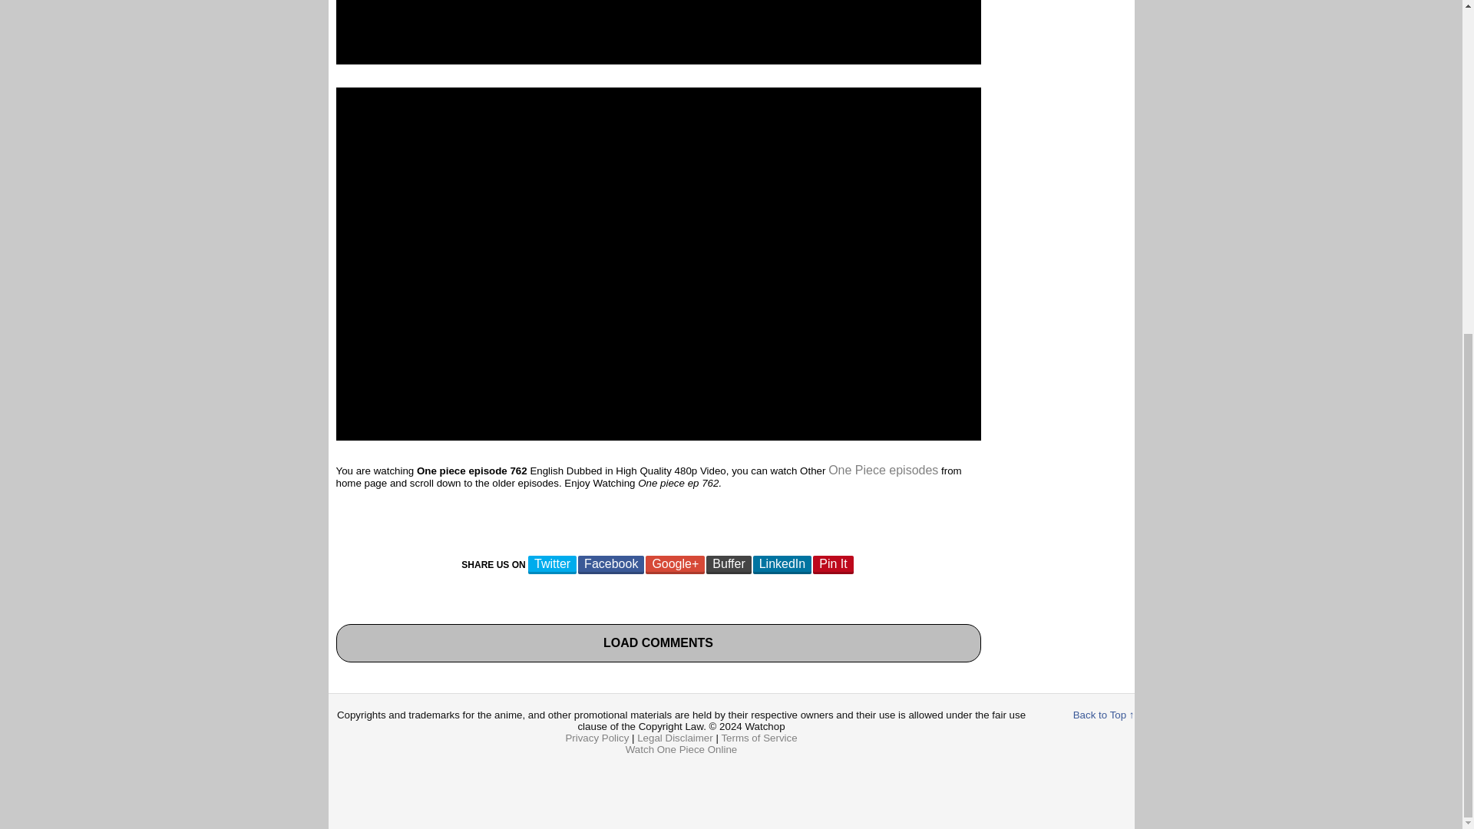 The image size is (1474, 829). Describe the element at coordinates (597, 737) in the screenshot. I see `Privacy Policy` at that location.